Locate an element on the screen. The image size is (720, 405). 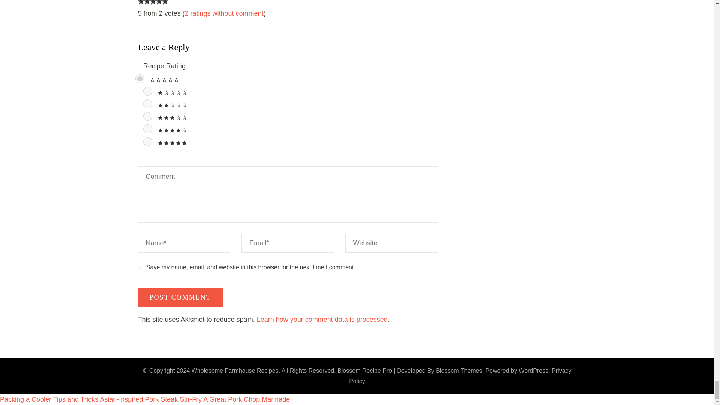
5 is located at coordinates (148, 142).